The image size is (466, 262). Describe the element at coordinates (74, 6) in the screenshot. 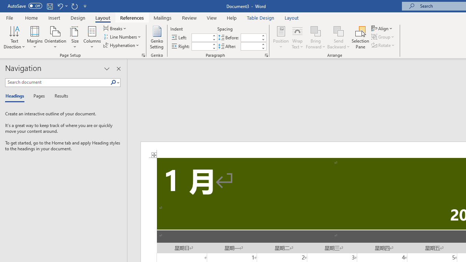

I see `Repeat Doc Close` at that location.